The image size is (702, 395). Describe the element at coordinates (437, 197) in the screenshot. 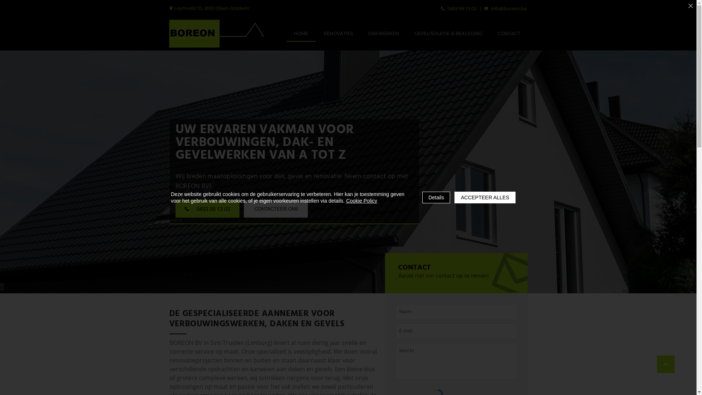

I see `Details` at that location.